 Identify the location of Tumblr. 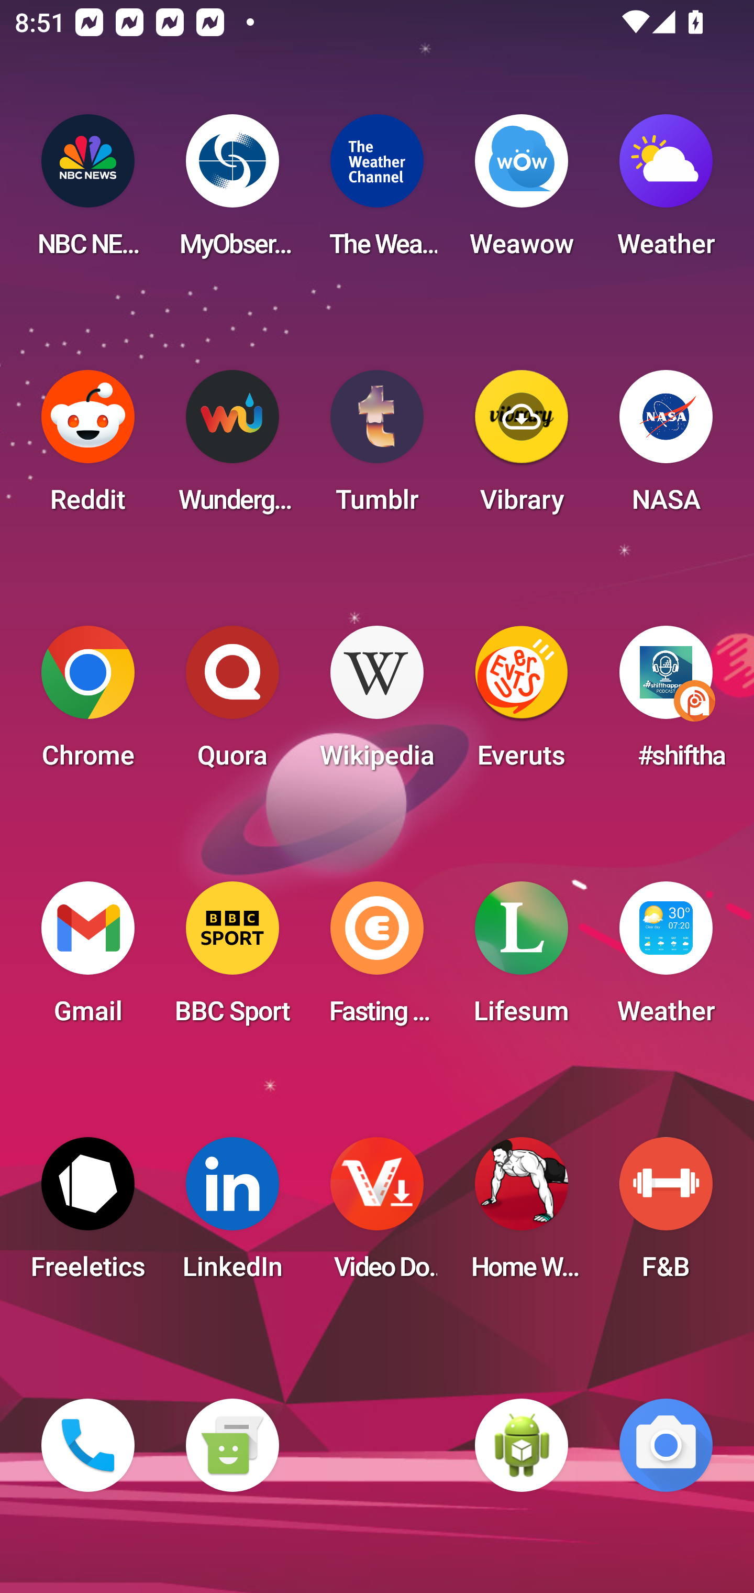
(377, 448).